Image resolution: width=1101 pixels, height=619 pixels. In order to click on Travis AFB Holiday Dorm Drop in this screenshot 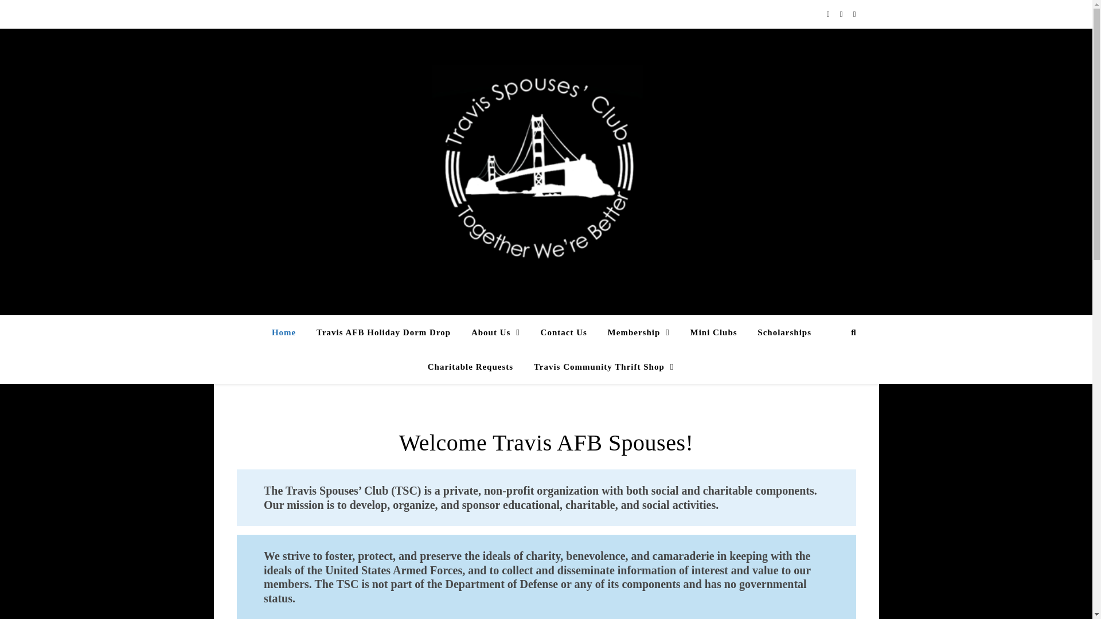, I will do `click(383, 332)`.